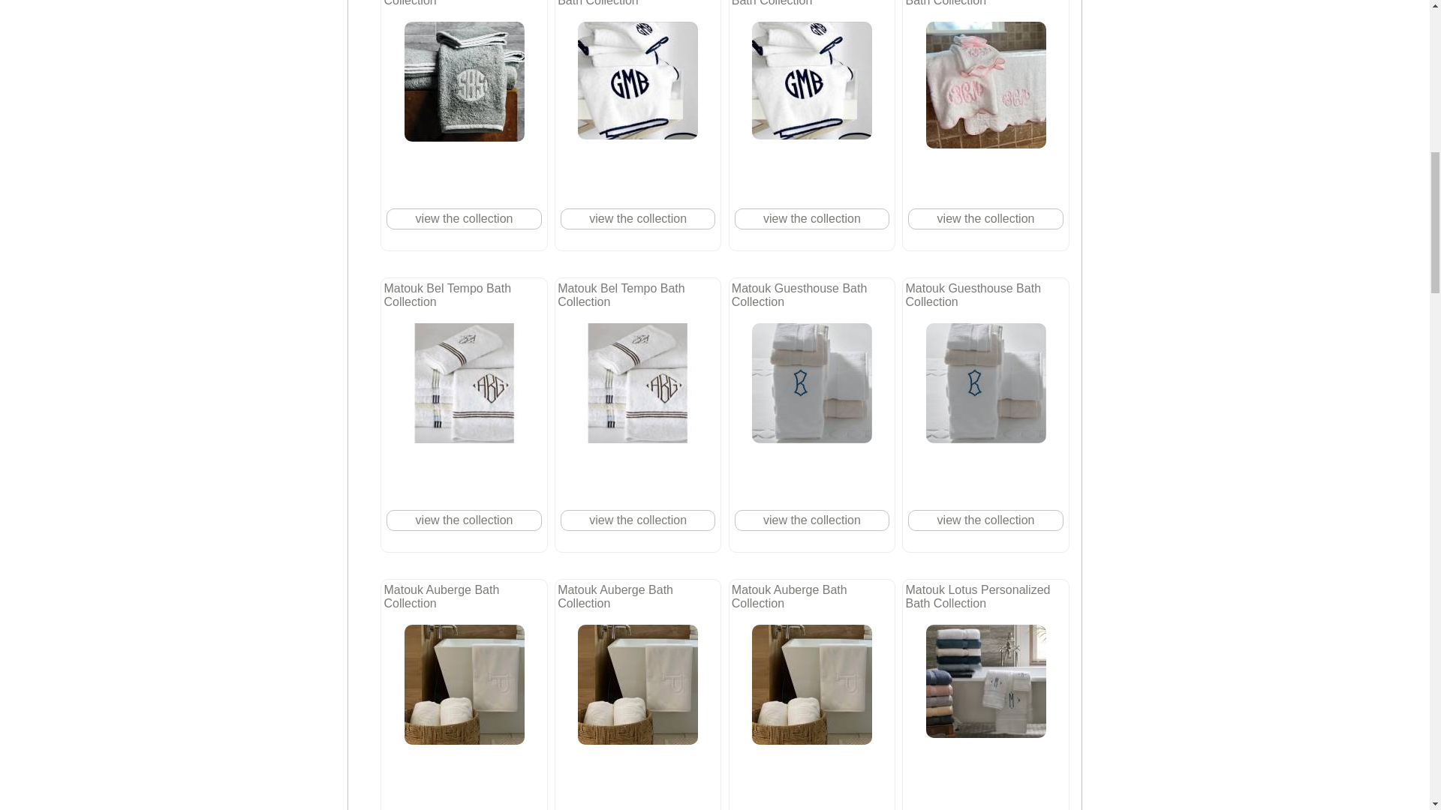 The height and width of the screenshot is (810, 1441). What do you see at coordinates (812, 382) in the screenshot?
I see `Matouk Guesthouse Bath Collection` at bounding box center [812, 382].